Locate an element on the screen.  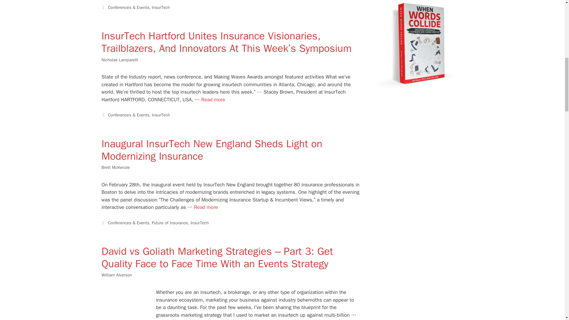
Nicholas Lamparelli is located at coordinates (120, 60).